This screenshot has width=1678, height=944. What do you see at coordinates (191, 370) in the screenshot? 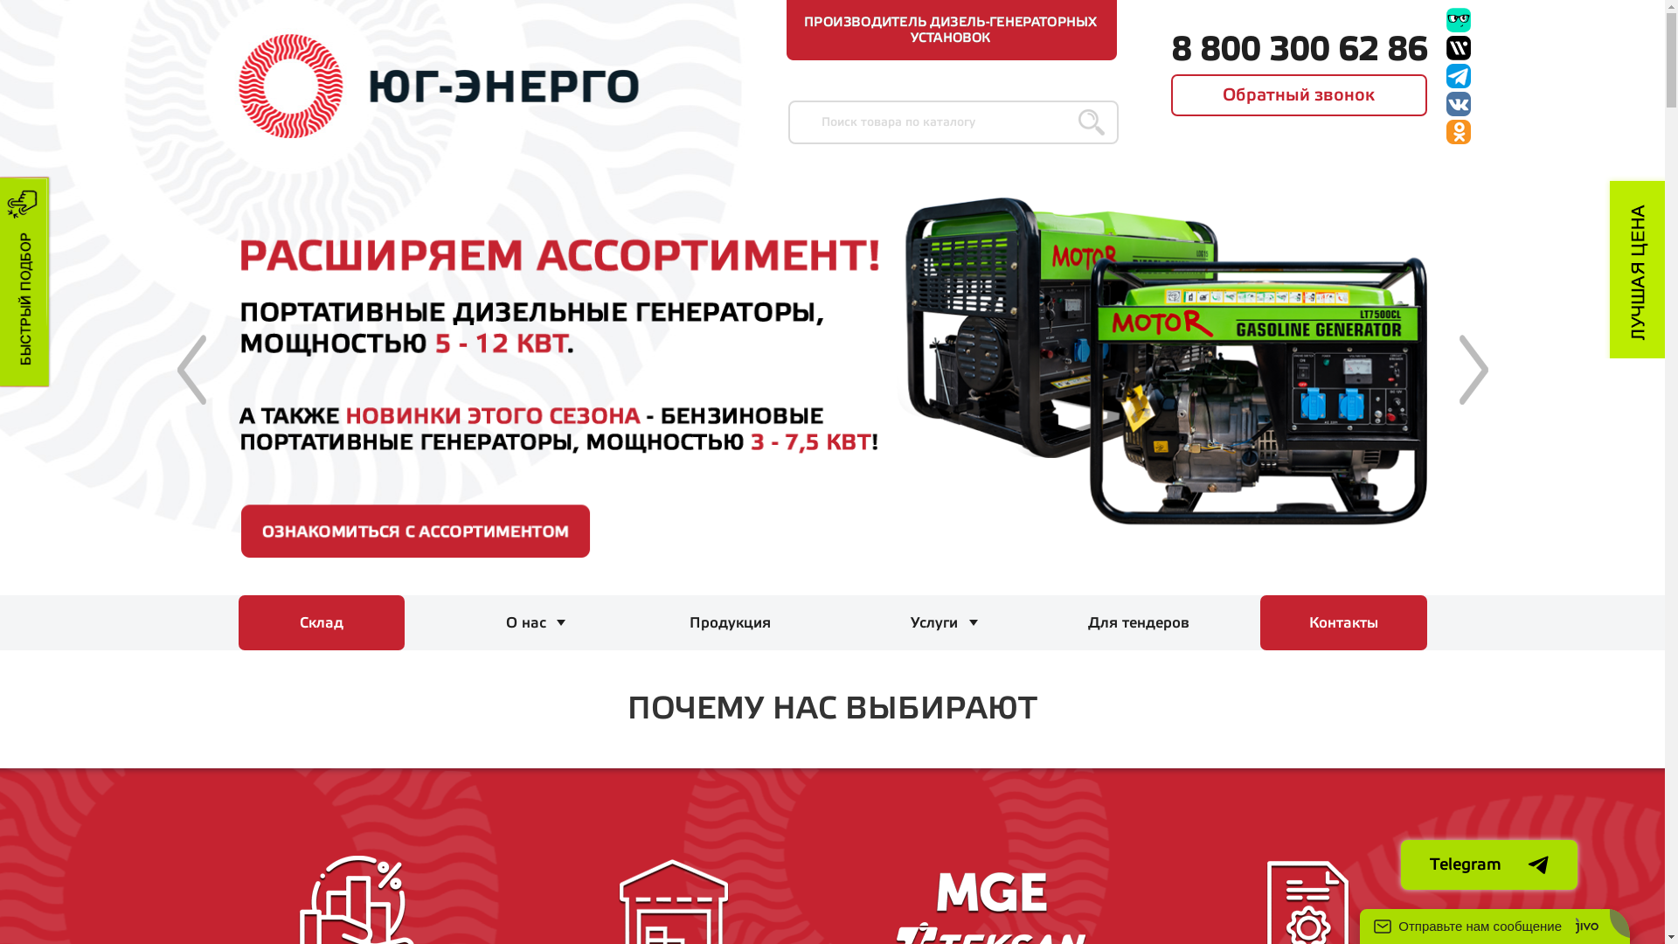
I see `Previous` at bounding box center [191, 370].